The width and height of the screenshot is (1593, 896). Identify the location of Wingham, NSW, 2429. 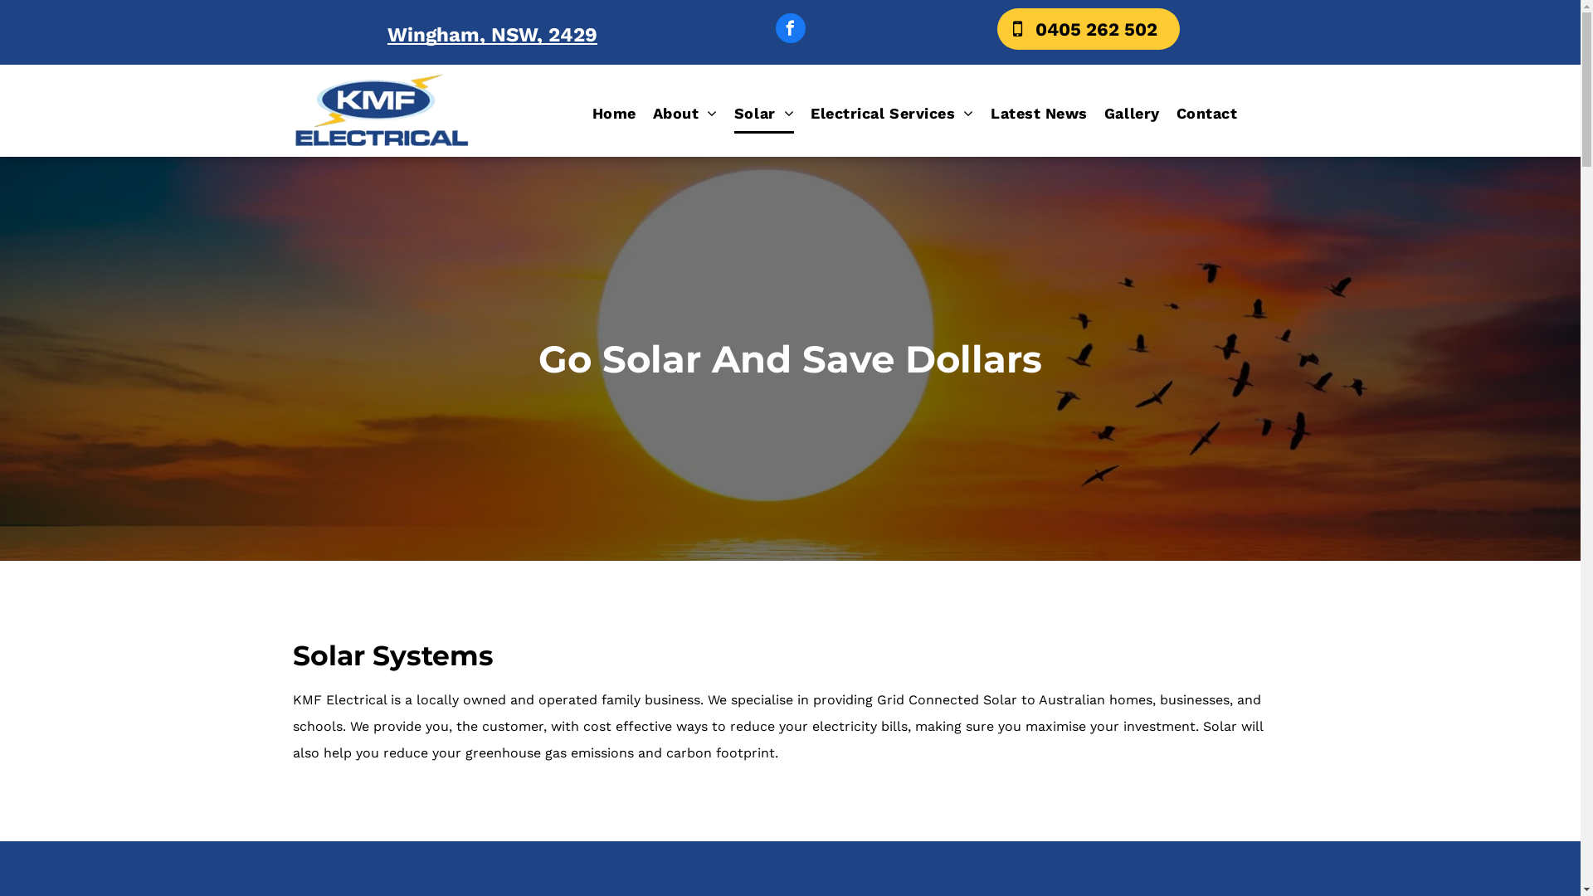
(493, 35).